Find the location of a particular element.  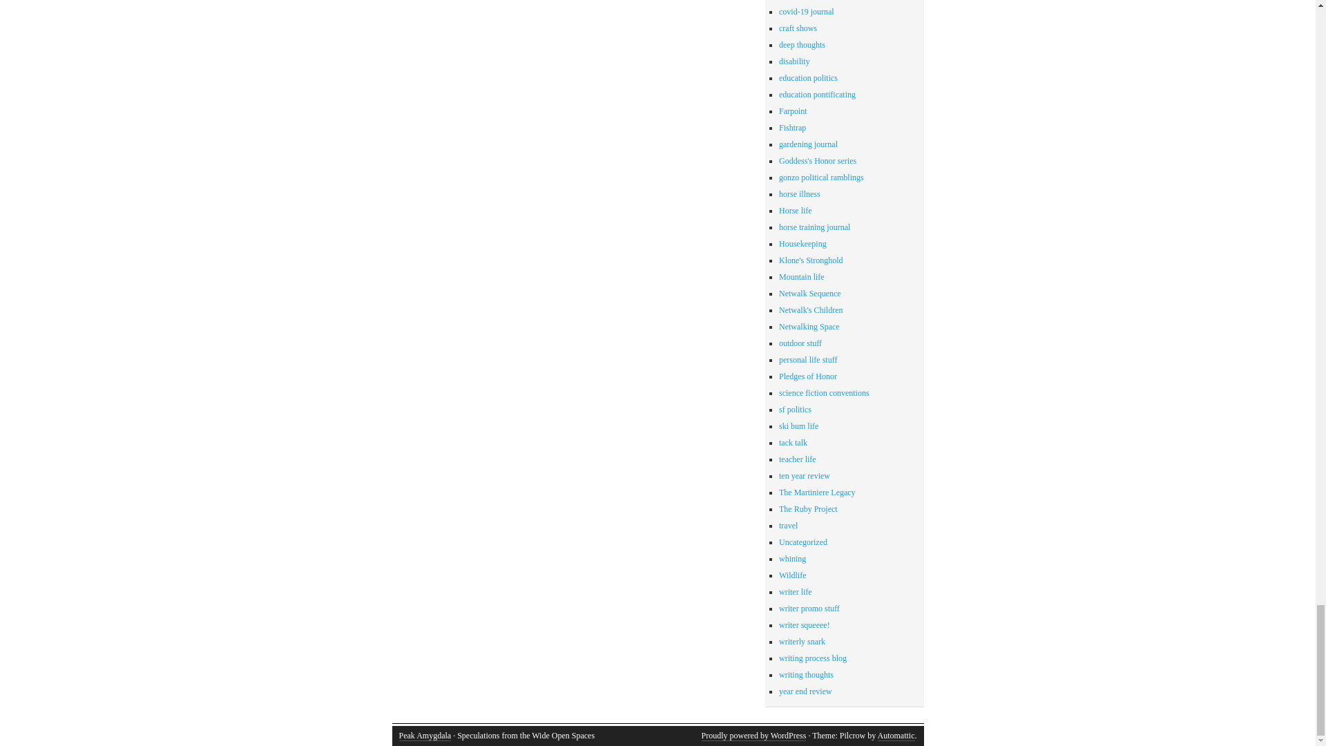

Peak Amygdala is located at coordinates (425, 736).